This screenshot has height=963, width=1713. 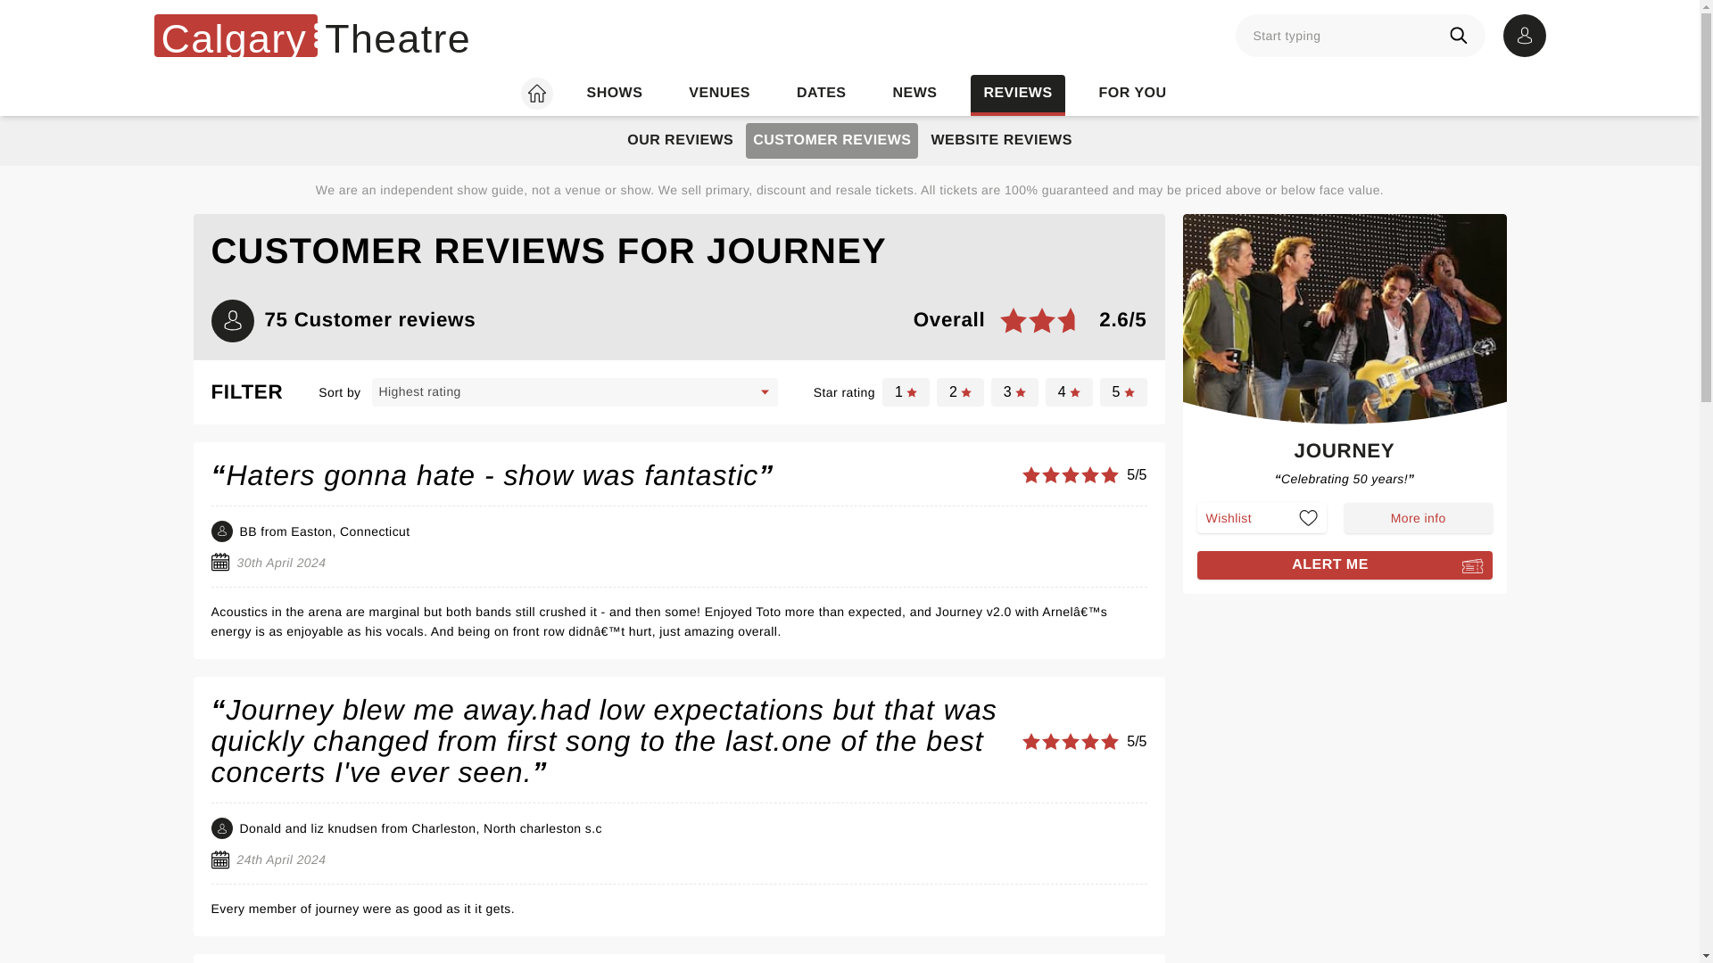 I want to click on 4, so click(x=1069, y=392).